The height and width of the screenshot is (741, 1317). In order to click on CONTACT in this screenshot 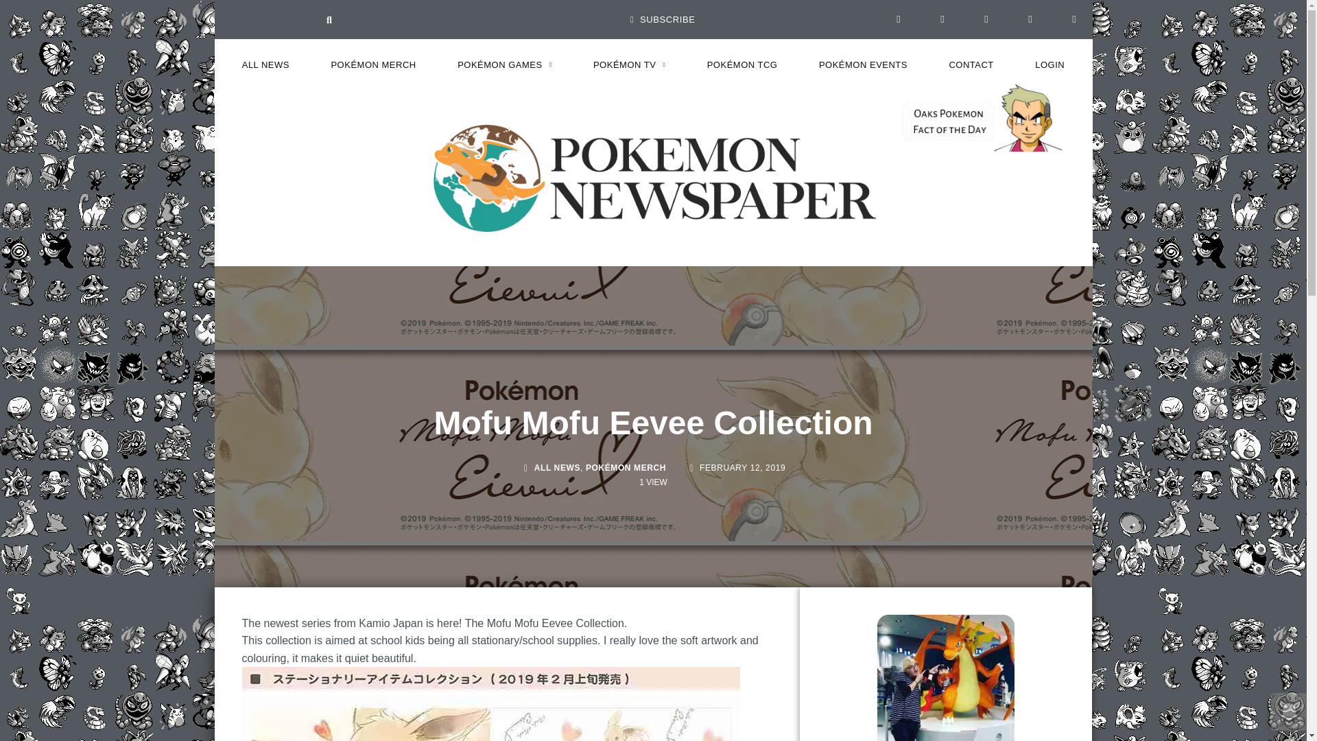, I will do `click(971, 64)`.